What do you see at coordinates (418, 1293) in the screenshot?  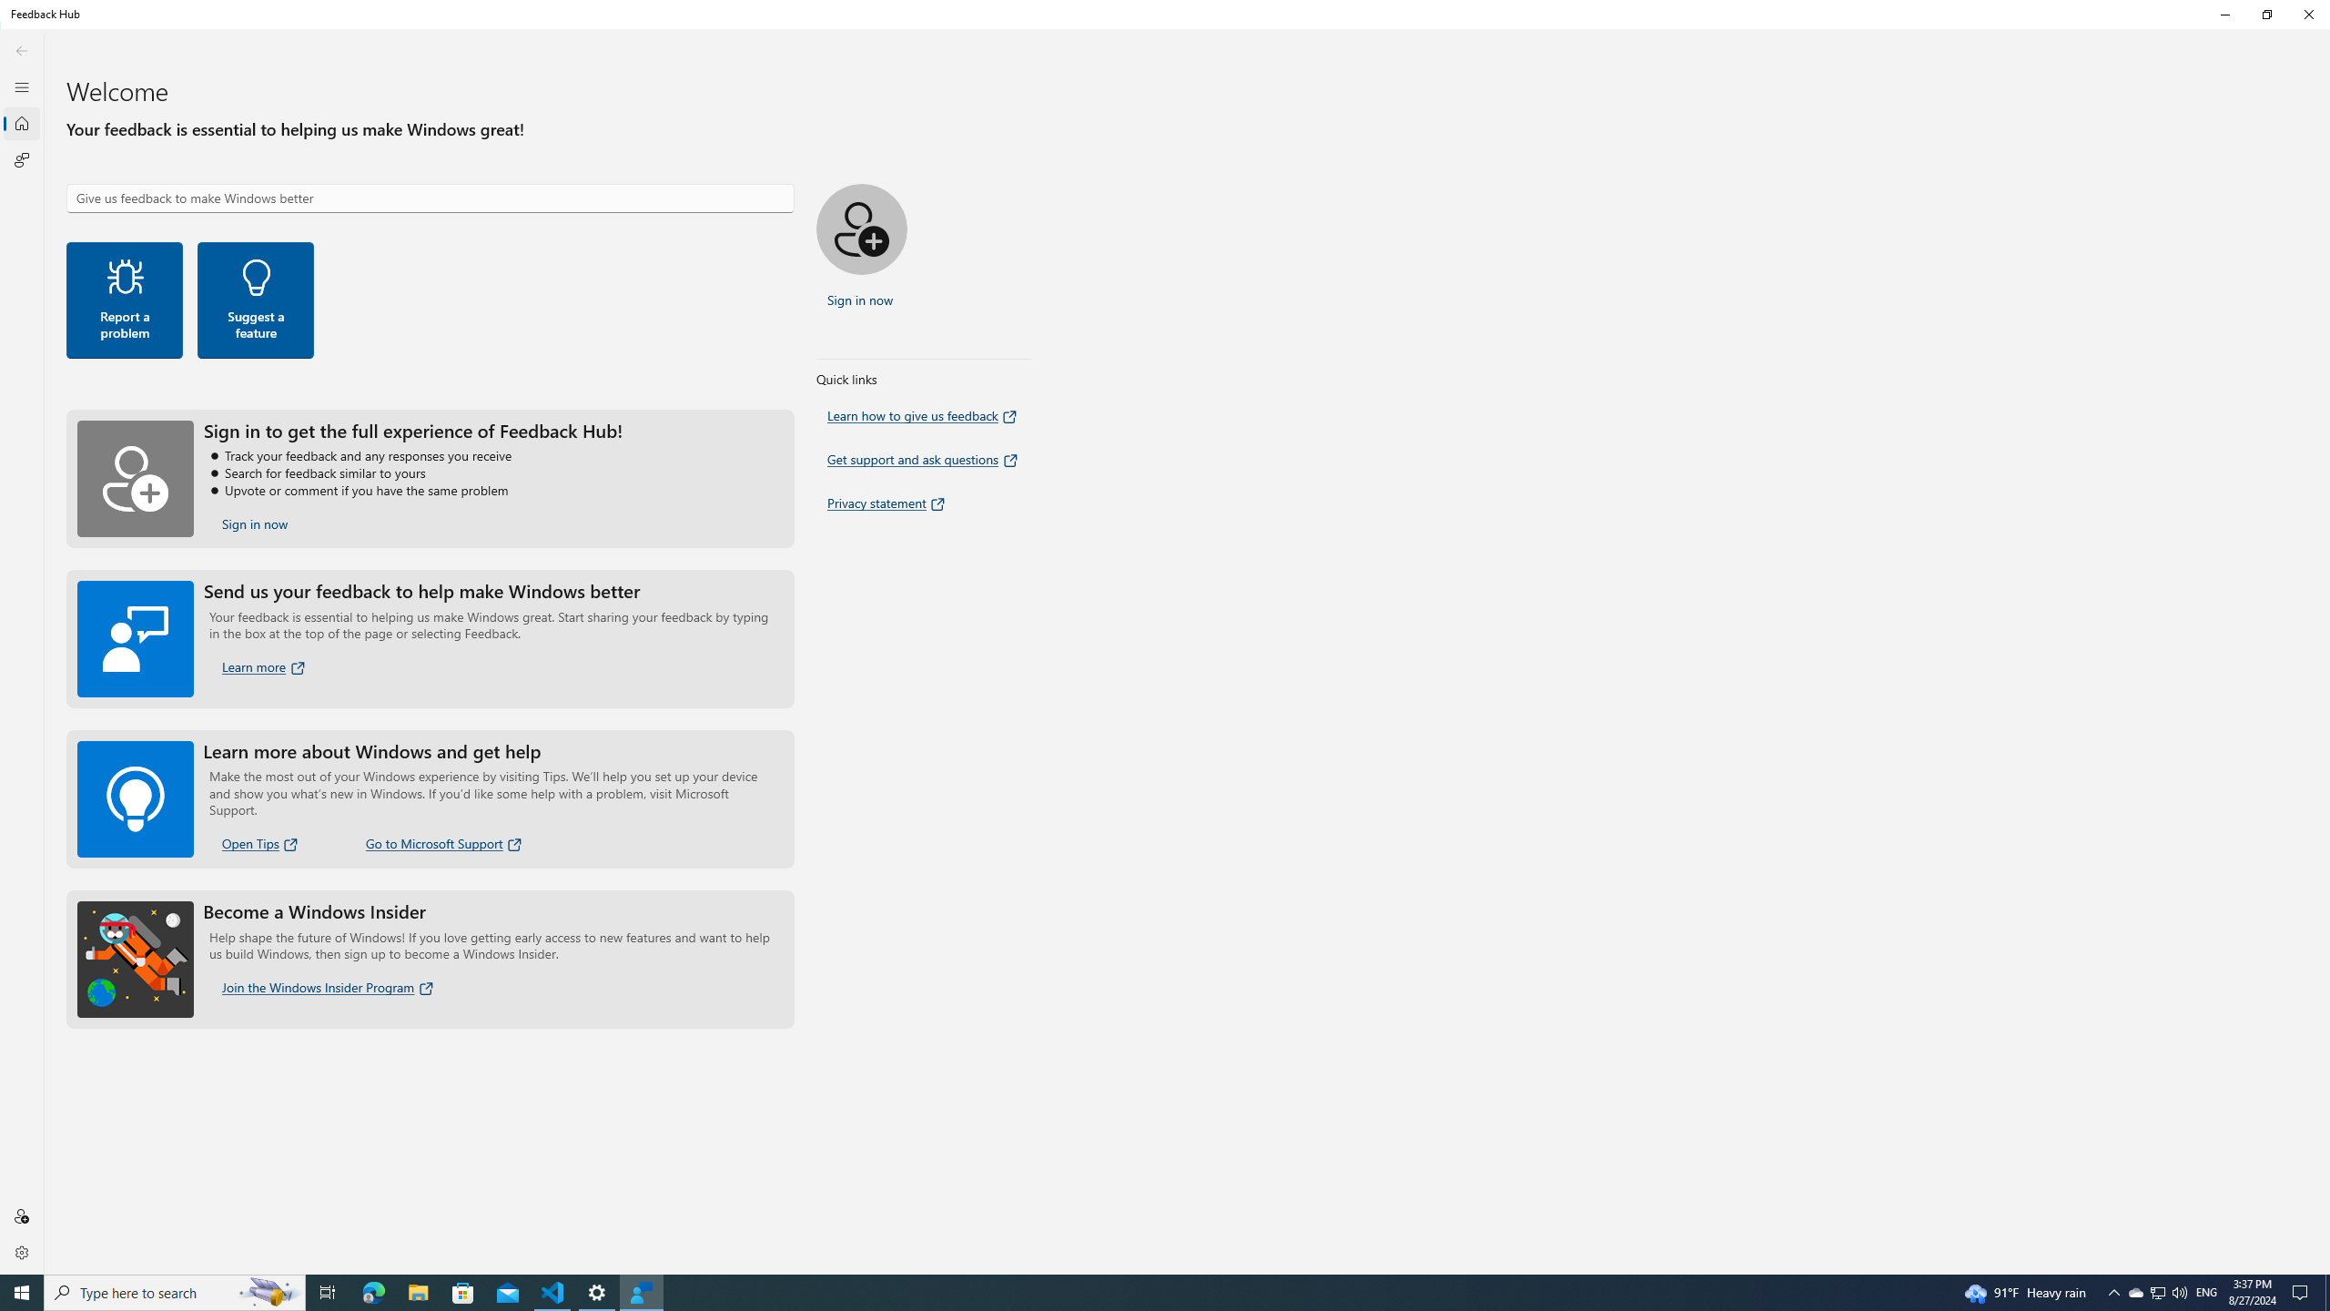 I see `File Explorer` at bounding box center [418, 1293].